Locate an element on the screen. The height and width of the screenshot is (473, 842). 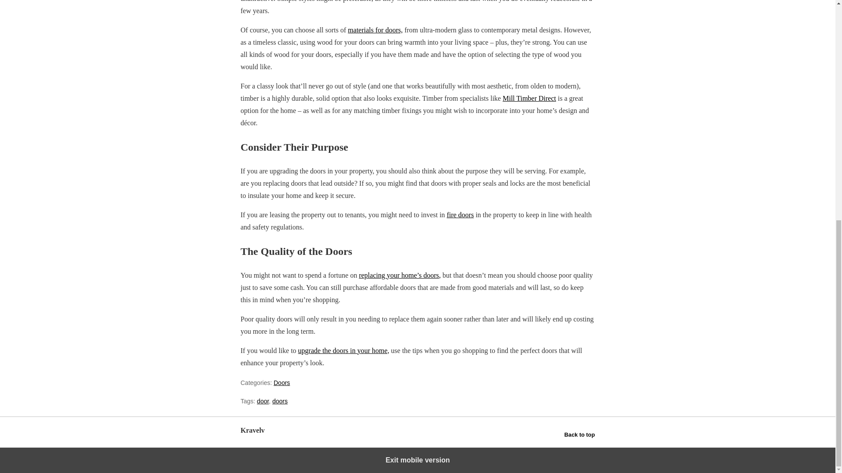
door is located at coordinates (262, 401).